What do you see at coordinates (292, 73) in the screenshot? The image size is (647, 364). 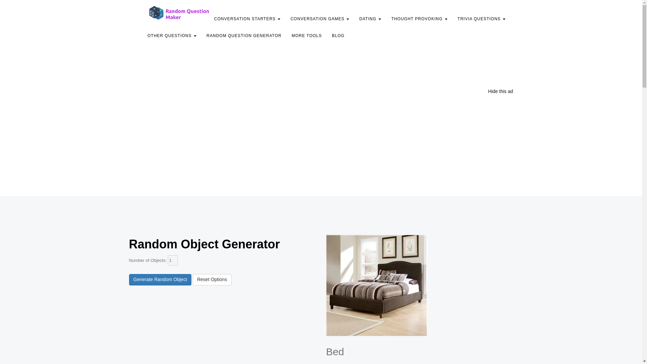 I see `Advertisement` at bounding box center [292, 73].